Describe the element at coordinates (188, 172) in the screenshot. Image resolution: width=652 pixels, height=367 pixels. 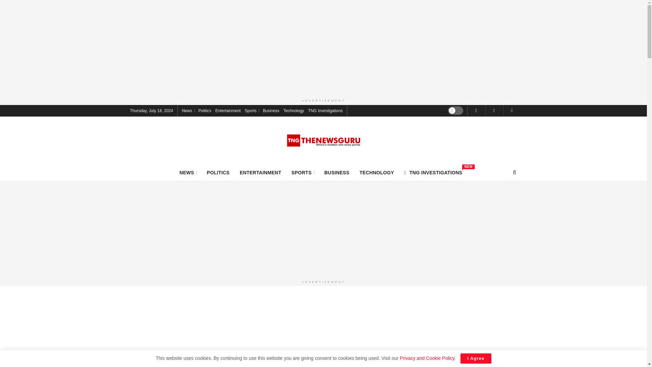
I see `NEWS` at that location.